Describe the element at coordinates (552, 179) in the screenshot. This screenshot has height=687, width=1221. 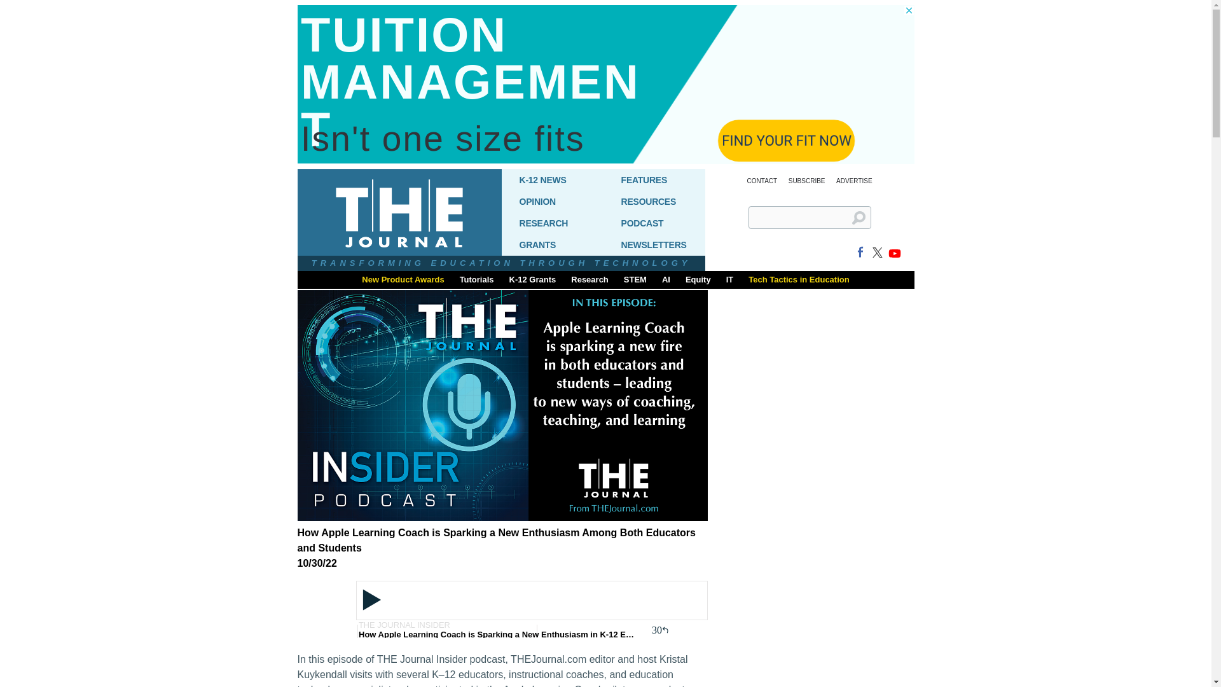
I see `K-12 NEWS` at that location.